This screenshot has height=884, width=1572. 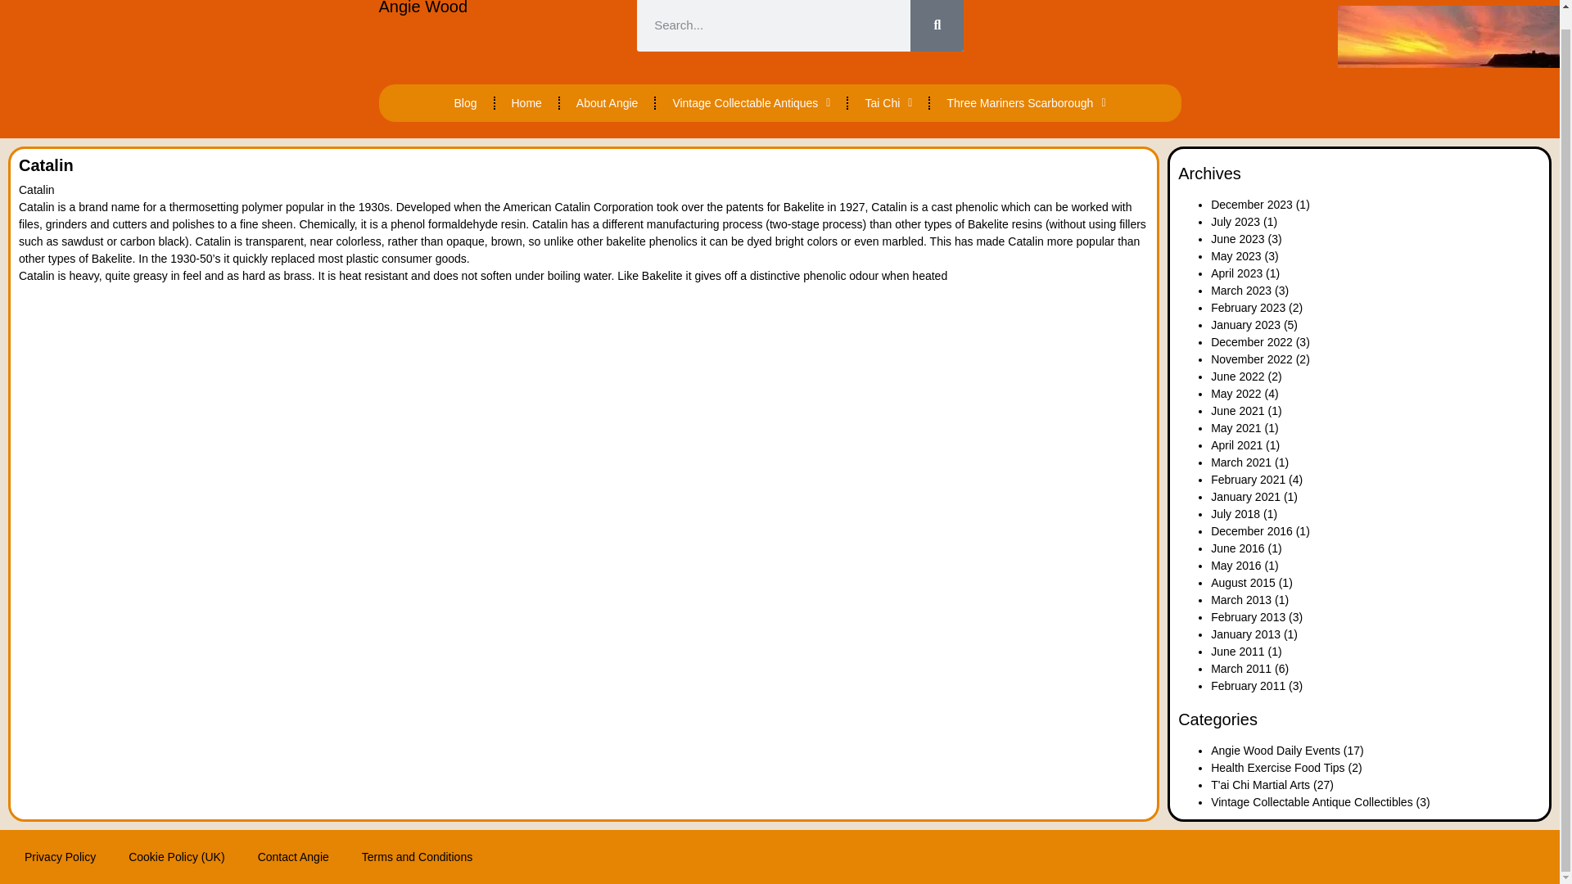 I want to click on Three Mariners Scarborough, so click(x=1026, y=103).